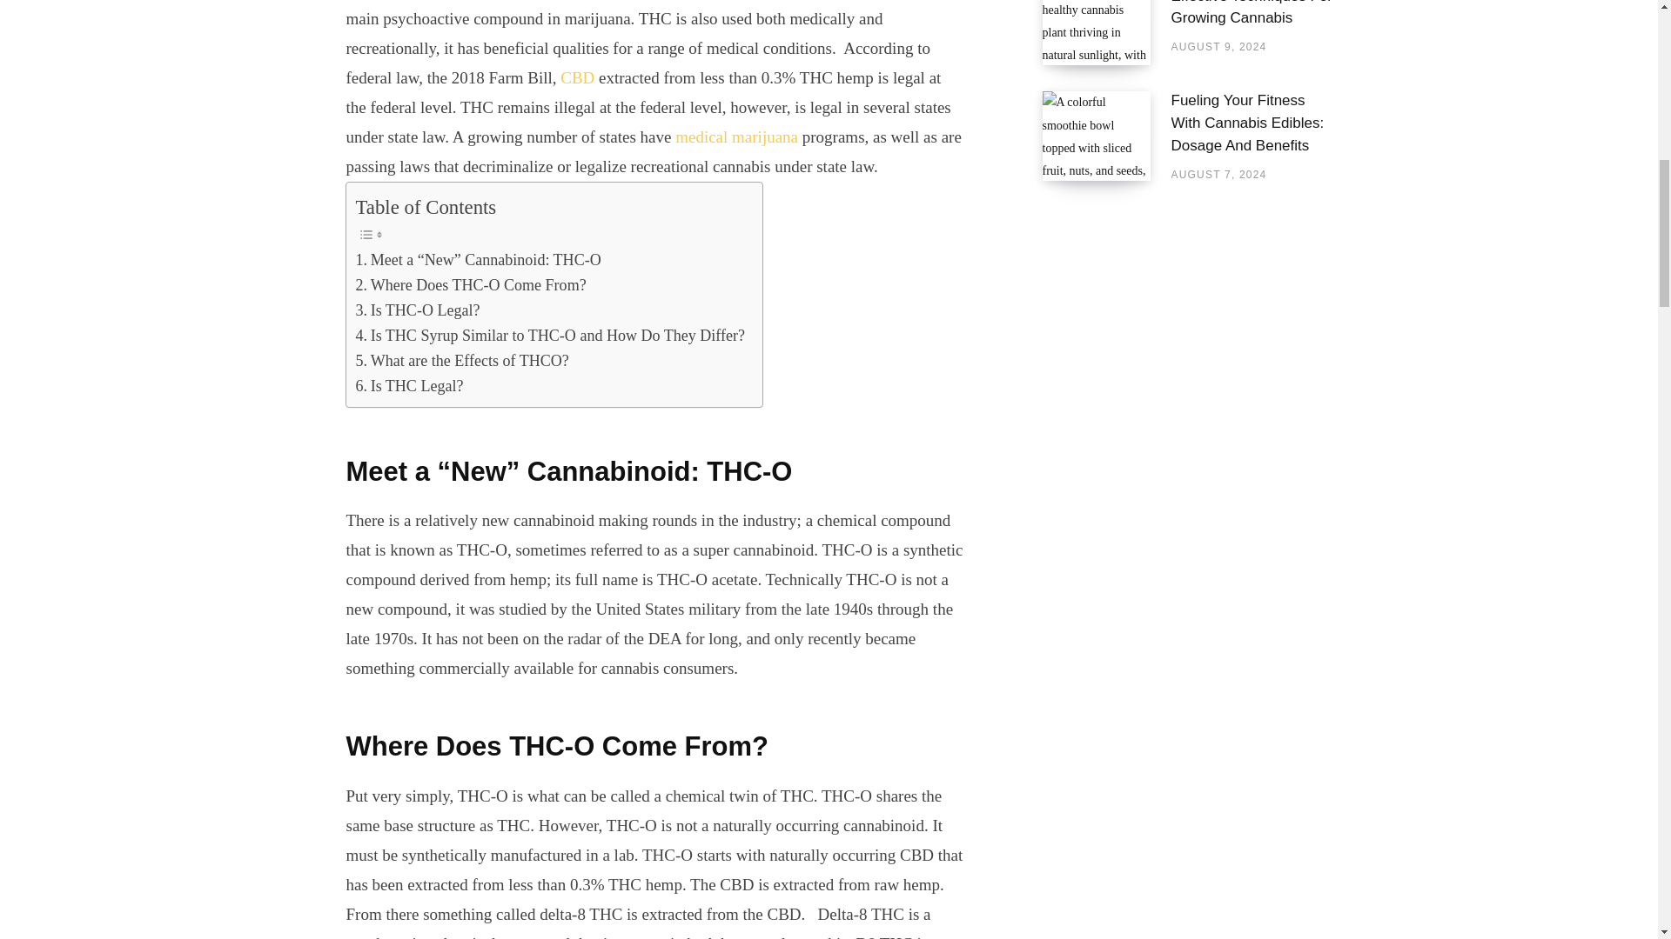 The image size is (1671, 939). Describe the element at coordinates (577, 77) in the screenshot. I see `CBD` at that location.